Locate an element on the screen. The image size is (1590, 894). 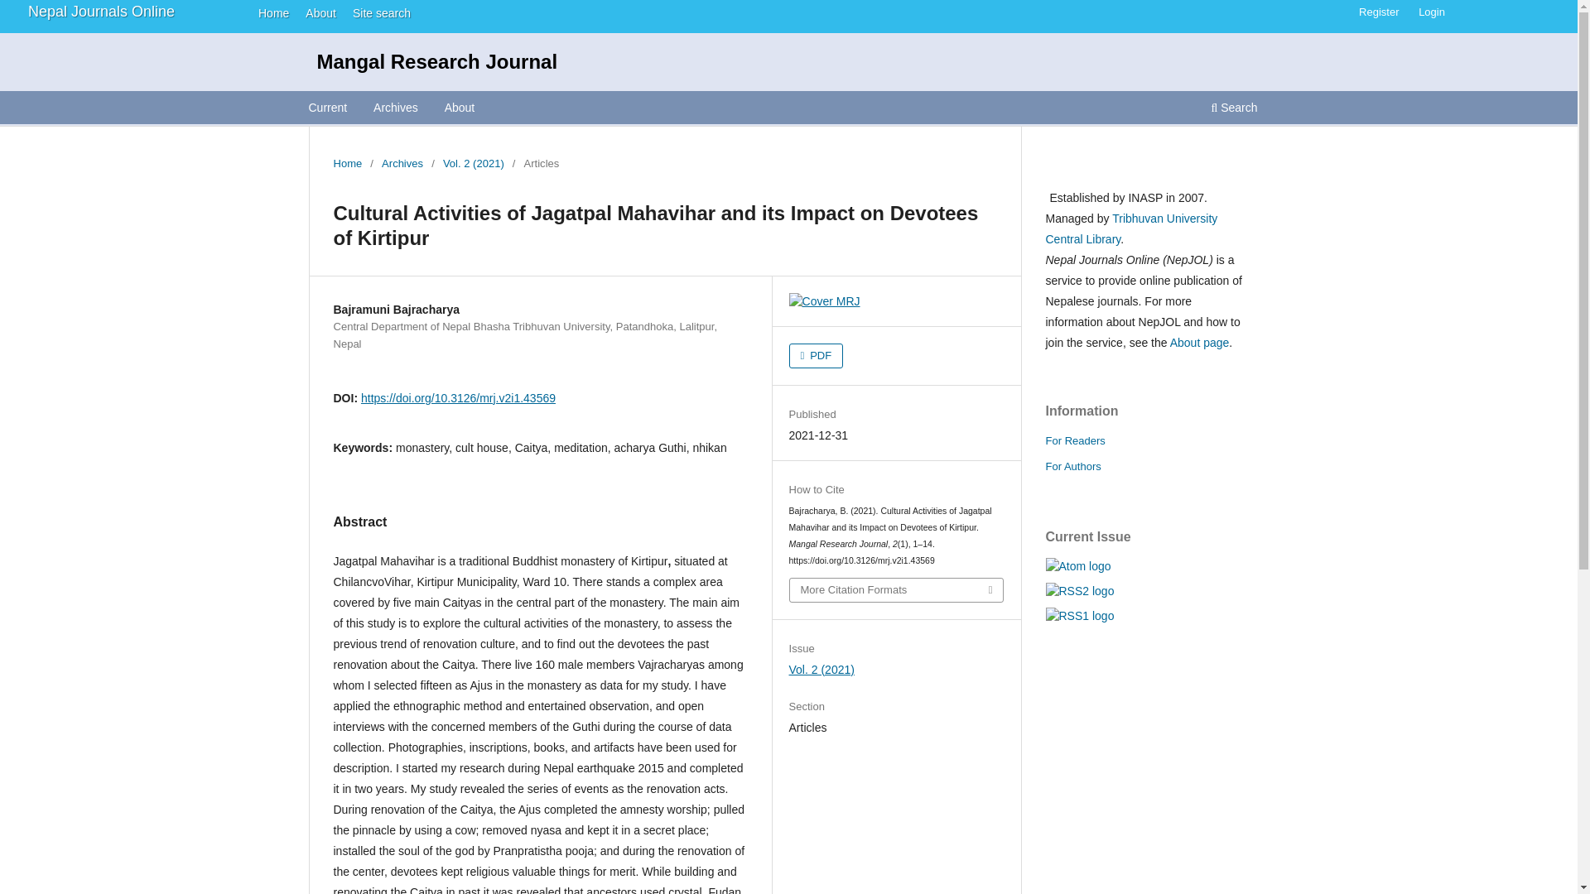
Site search is located at coordinates (376, 12).